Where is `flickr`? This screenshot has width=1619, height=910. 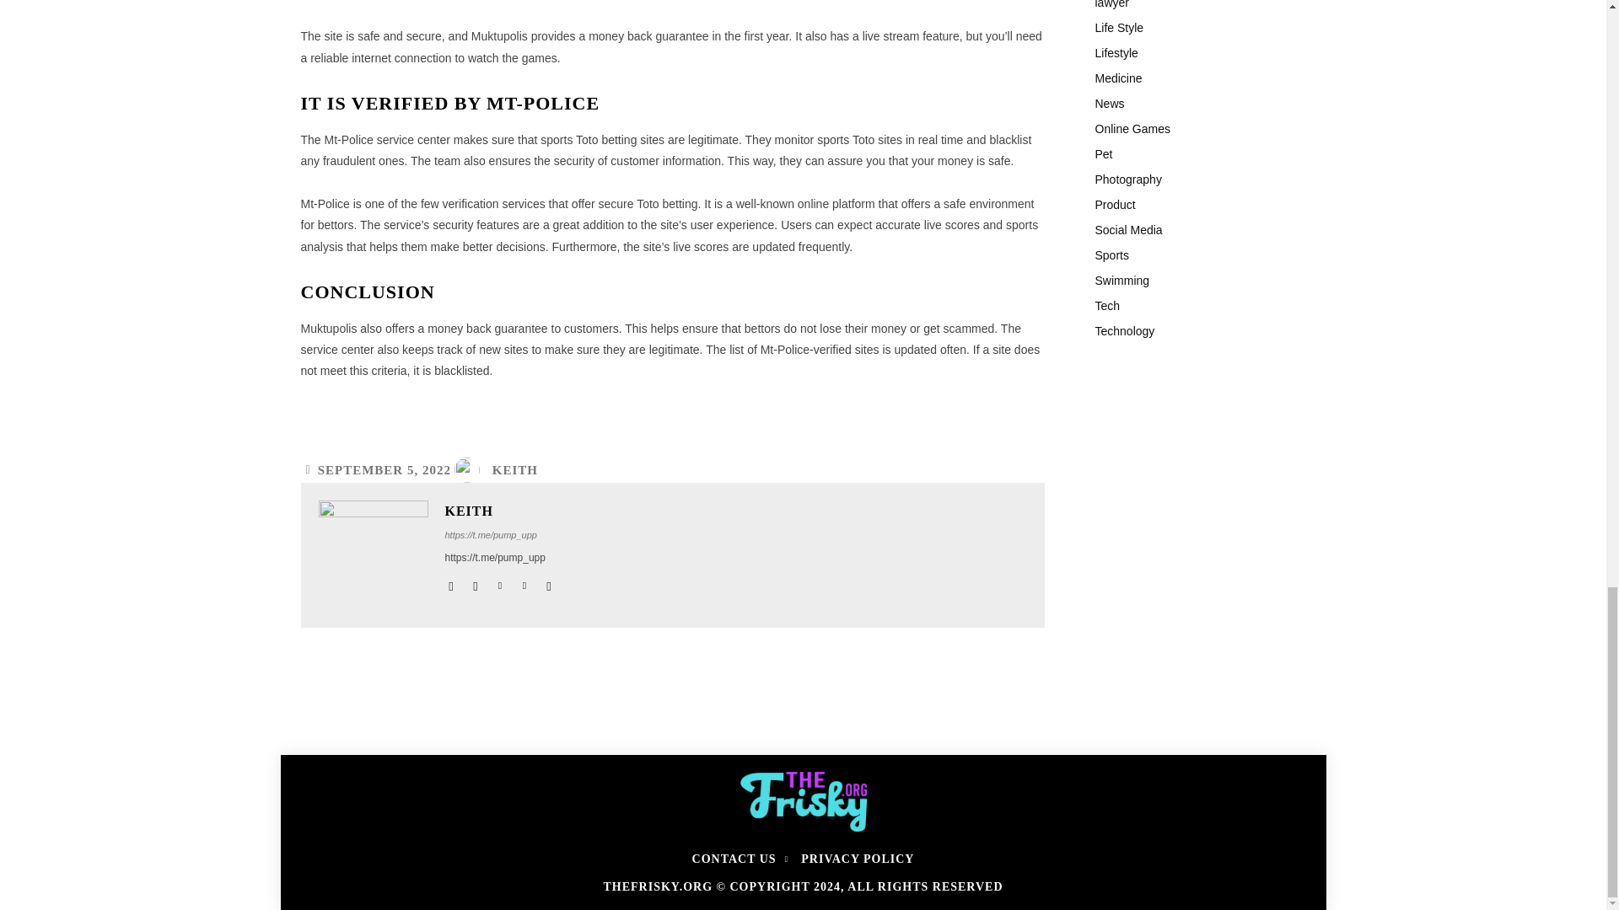
flickr is located at coordinates (475, 581).